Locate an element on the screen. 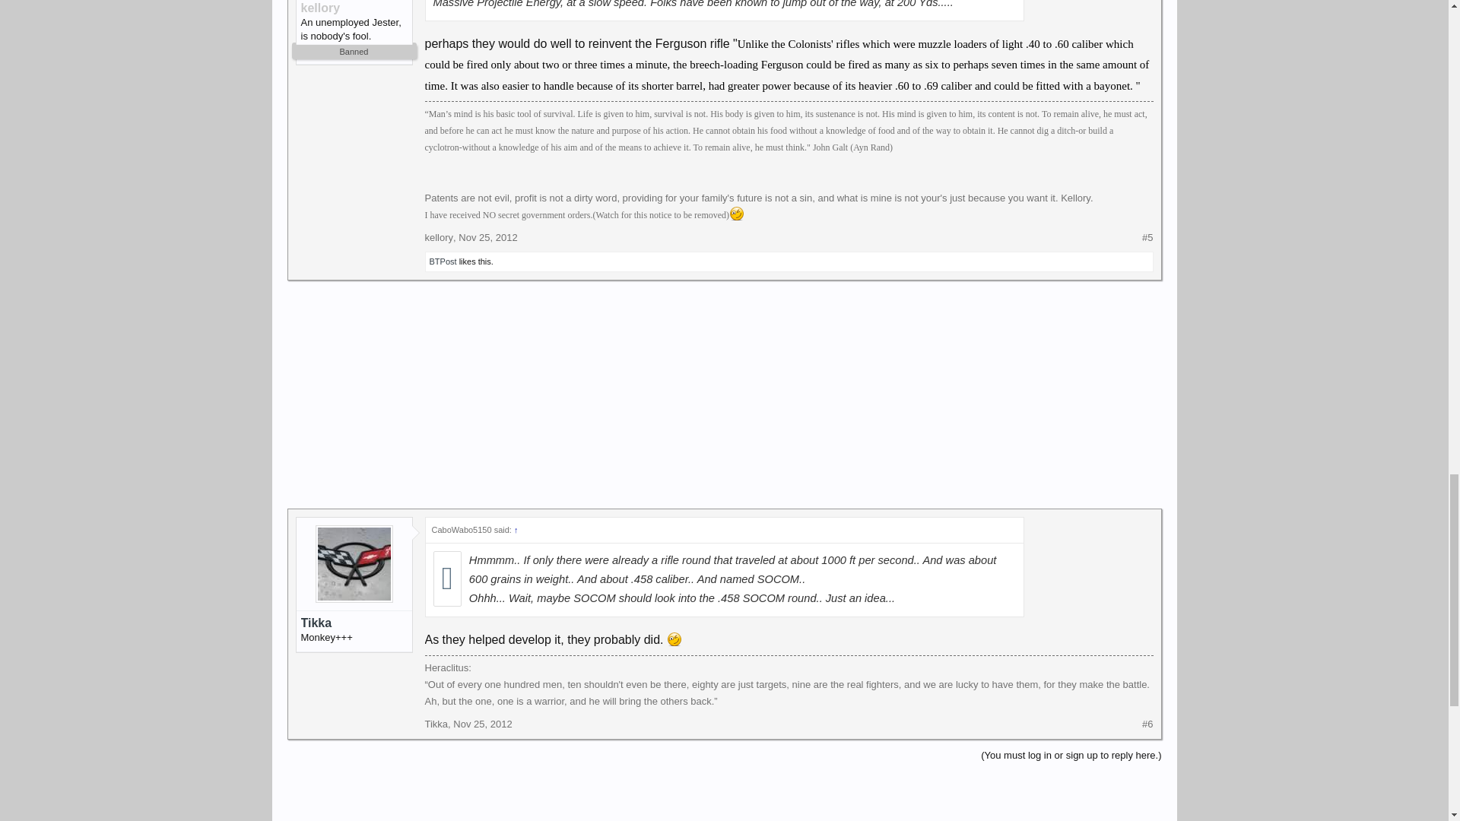 The width and height of the screenshot is (1460, 821). Nov 25, 2012 is located at coordinates (487, 237).